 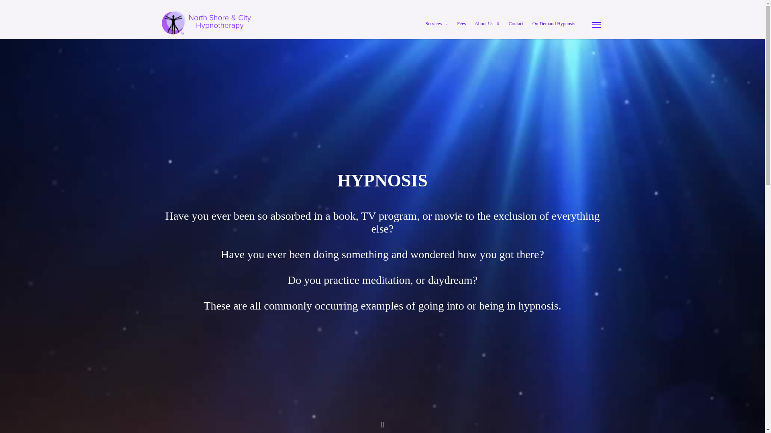 What do you see at coordinates (437, 25) in the screenshot?
I see `Services` at bounding box center [437, 25].